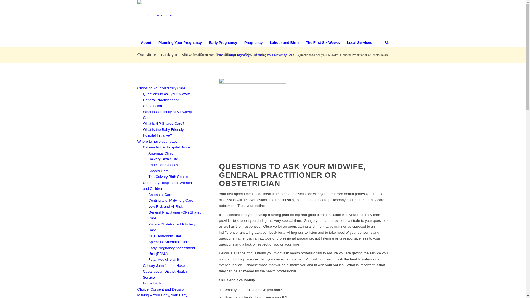 This screenshot has width=530, height=298. Describe the element at coordinates (167, 147) in the screenshot. I see `Calvary Public Hospital Bruce` at that location.